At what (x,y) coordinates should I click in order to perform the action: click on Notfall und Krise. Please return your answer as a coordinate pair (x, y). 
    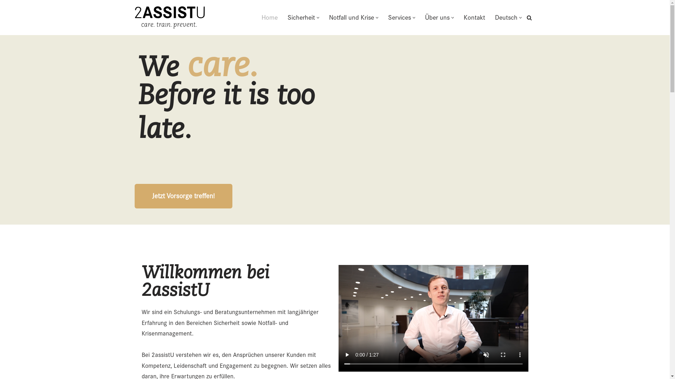
    Looking at the image, I should click on (352, 18).